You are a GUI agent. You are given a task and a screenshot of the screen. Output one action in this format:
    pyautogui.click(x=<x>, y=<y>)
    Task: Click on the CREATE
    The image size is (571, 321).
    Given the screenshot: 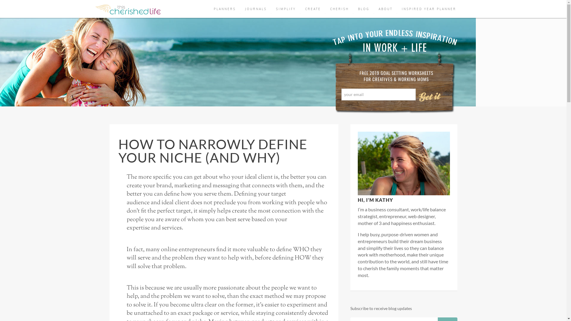 What is the action you would take?
    pyautogui.click(x=313, y=9)
    